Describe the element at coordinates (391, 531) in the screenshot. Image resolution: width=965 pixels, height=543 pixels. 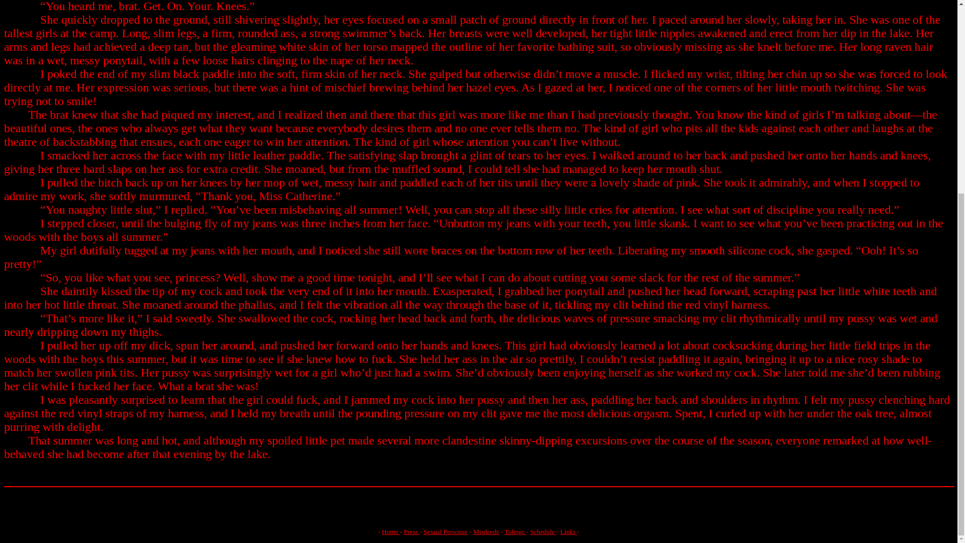
I see `Home` at that location.